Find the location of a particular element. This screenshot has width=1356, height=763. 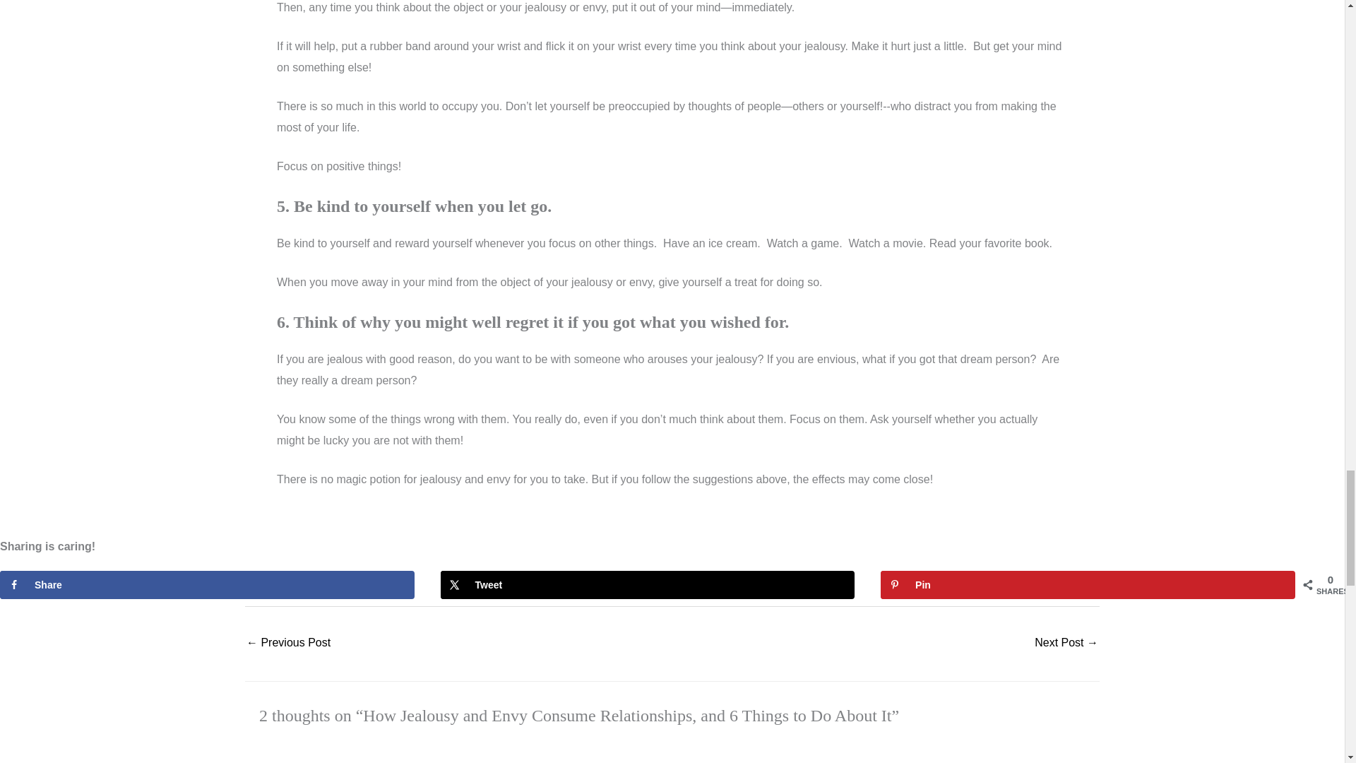

Save to Pinterest is located at coordinates (1088, 584).